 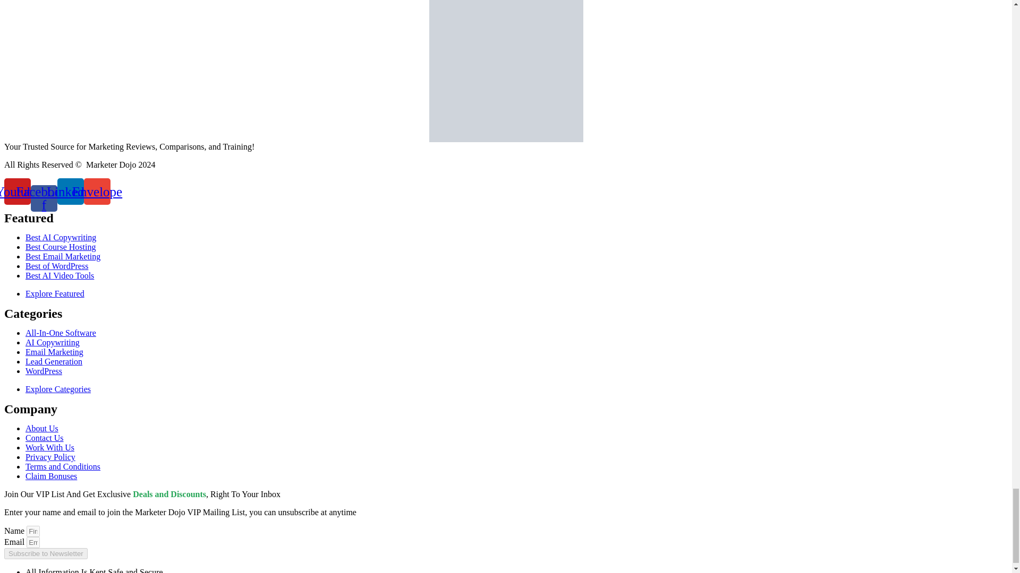 I want to click on Facebook-f, so click(x=44, y=198).